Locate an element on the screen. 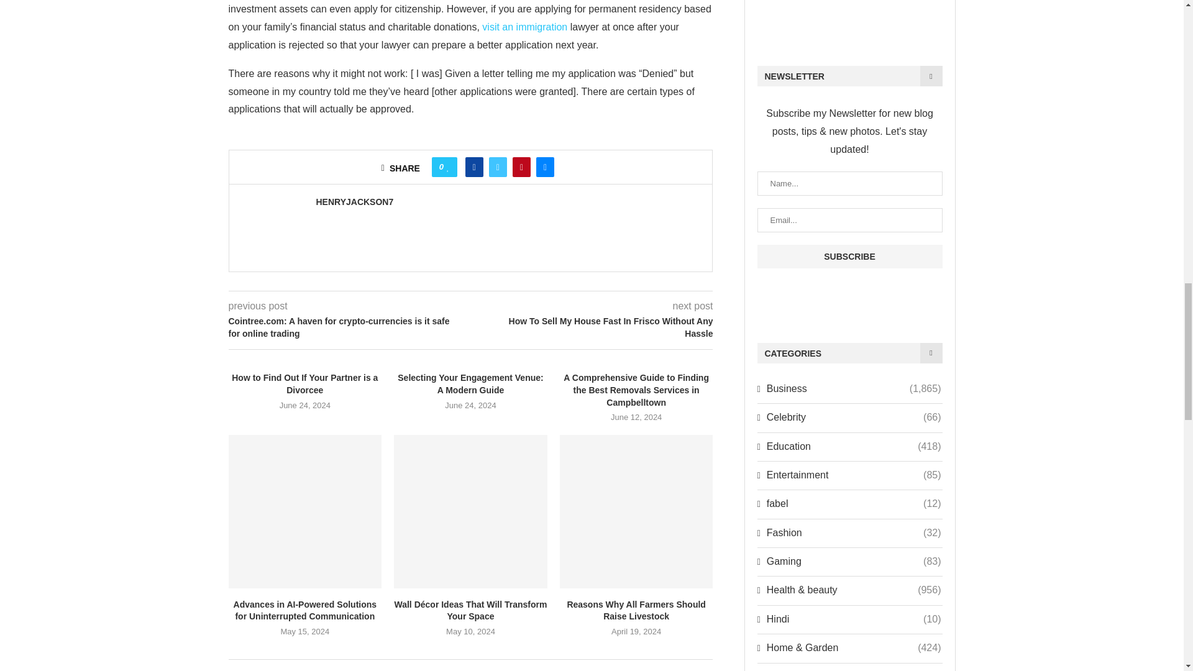  Selecting Your Engagement Venue: A Modern Guide is located at coordinates (470, 384).